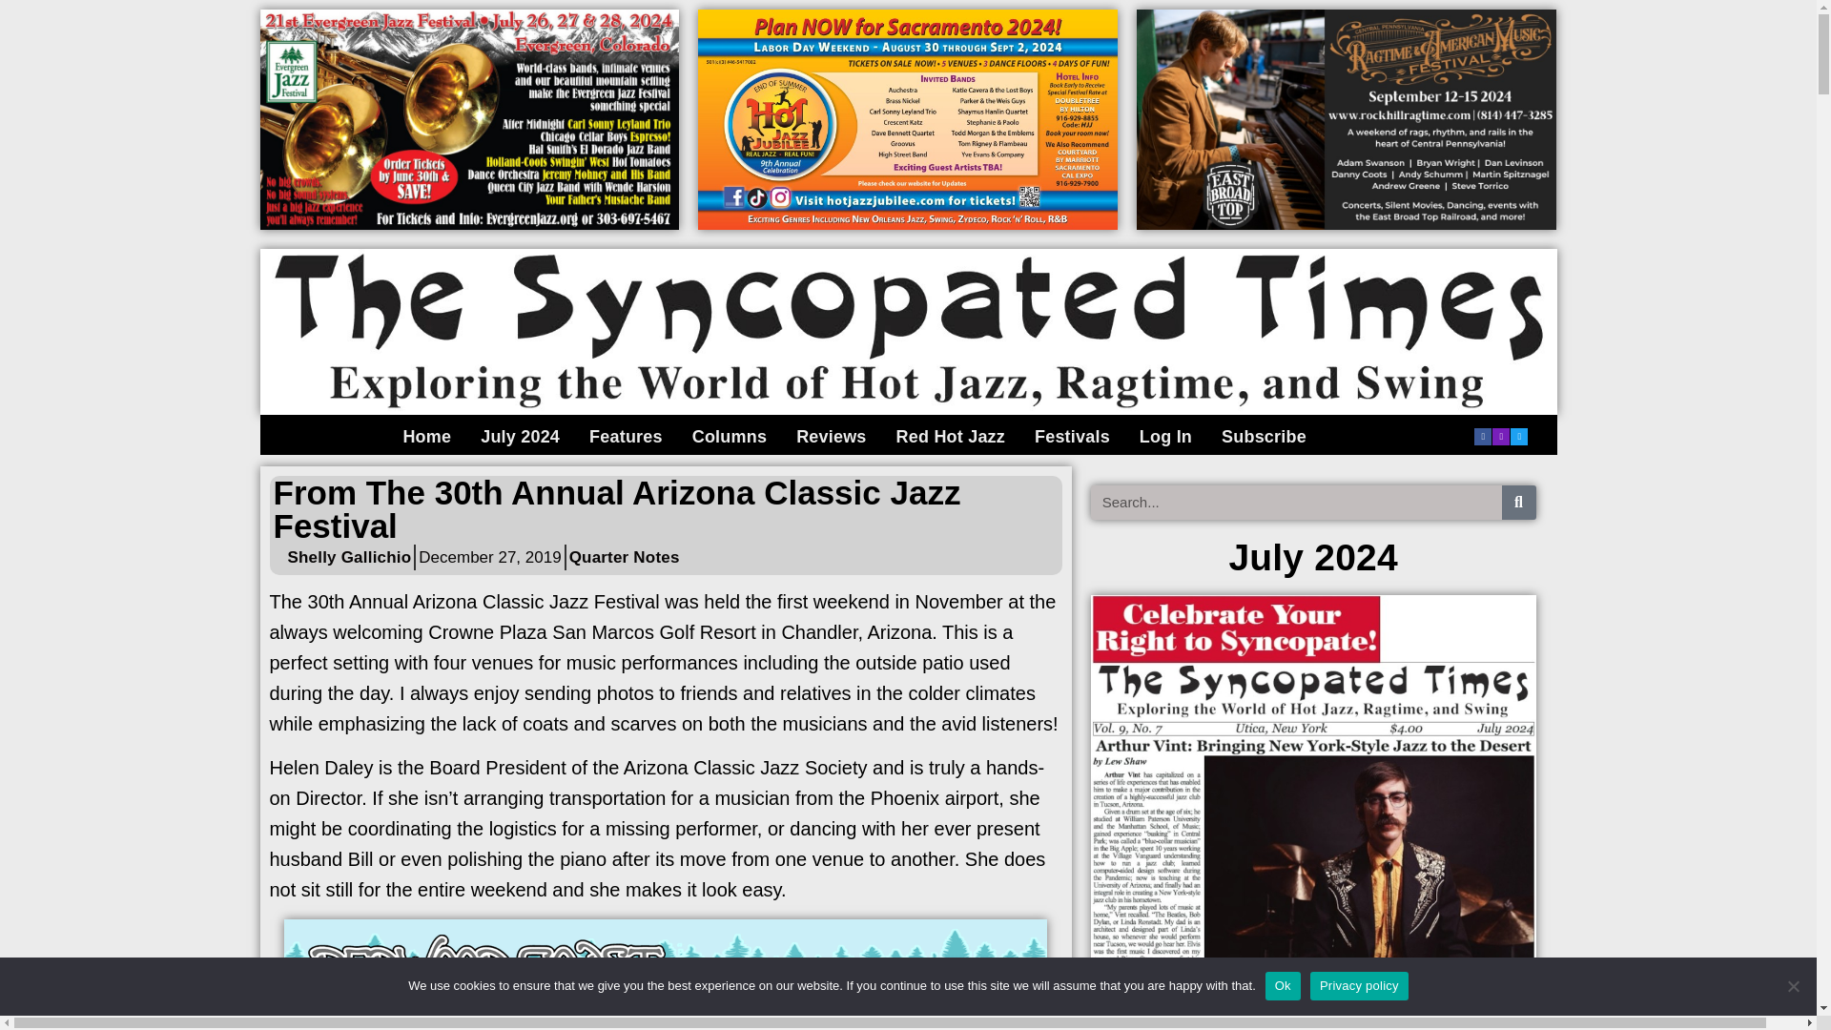 This screenshot has height=1030, width=1831. I want to click on Columns, so click(729, 437).